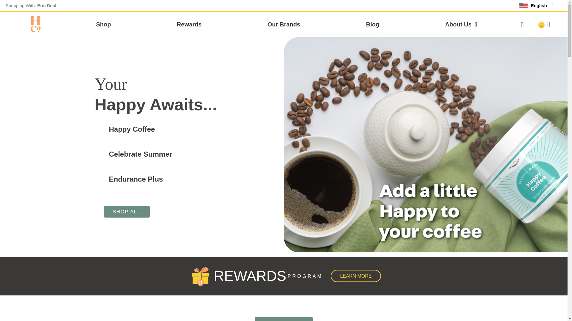 The height and width of the screenshot is (321, 572). What do you see at coordinates (103, 24) in the screenshot?
I see `Shop` at bounding box center [103, 24].